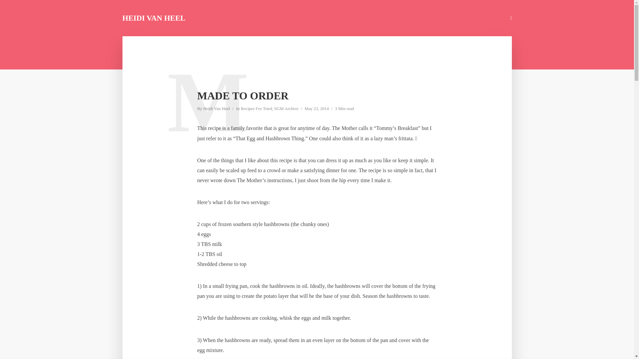  I want to click on HEIDI VAN HEEL, so click(154, 18).